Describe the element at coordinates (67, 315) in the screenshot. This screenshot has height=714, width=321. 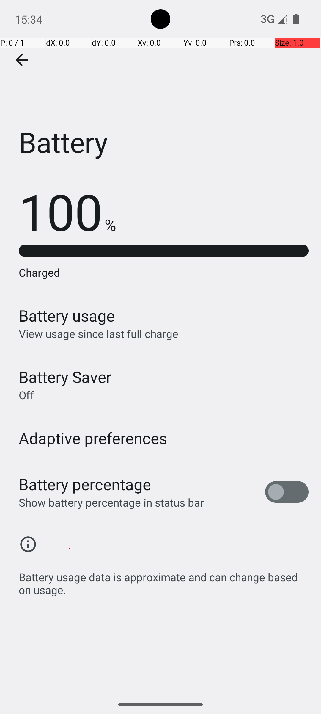
I see `Battery usage` at that location.